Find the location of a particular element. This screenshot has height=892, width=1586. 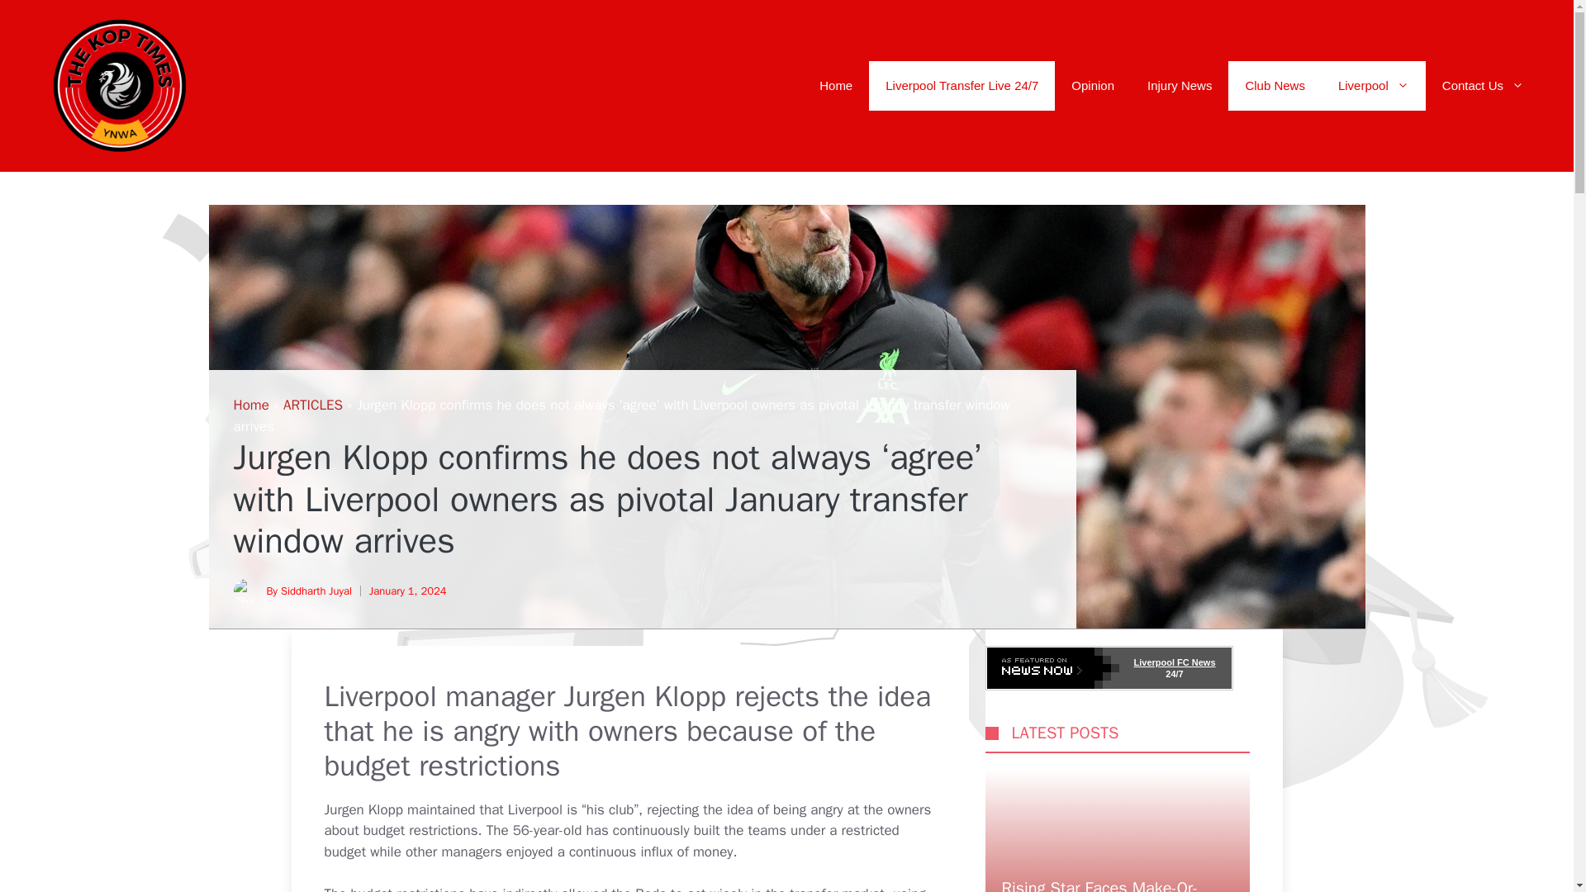

Club News is located at coordinates (1274, 86).